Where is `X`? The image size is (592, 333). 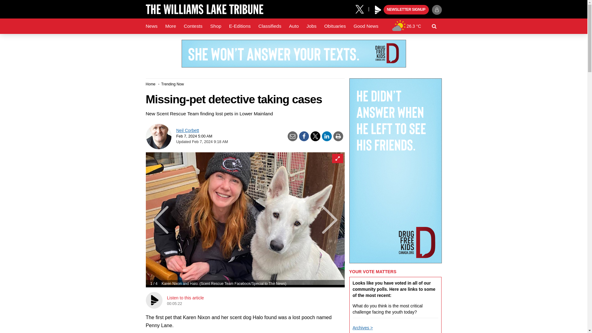
X is located at coordinates (362, 9).